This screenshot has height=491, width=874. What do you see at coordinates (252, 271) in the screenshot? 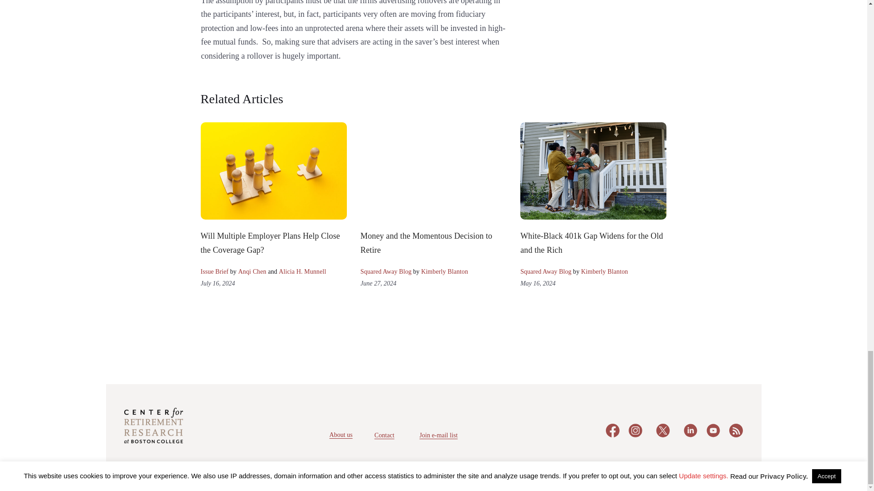
I see `Anqi Chen` at bounding box center [252, 271].